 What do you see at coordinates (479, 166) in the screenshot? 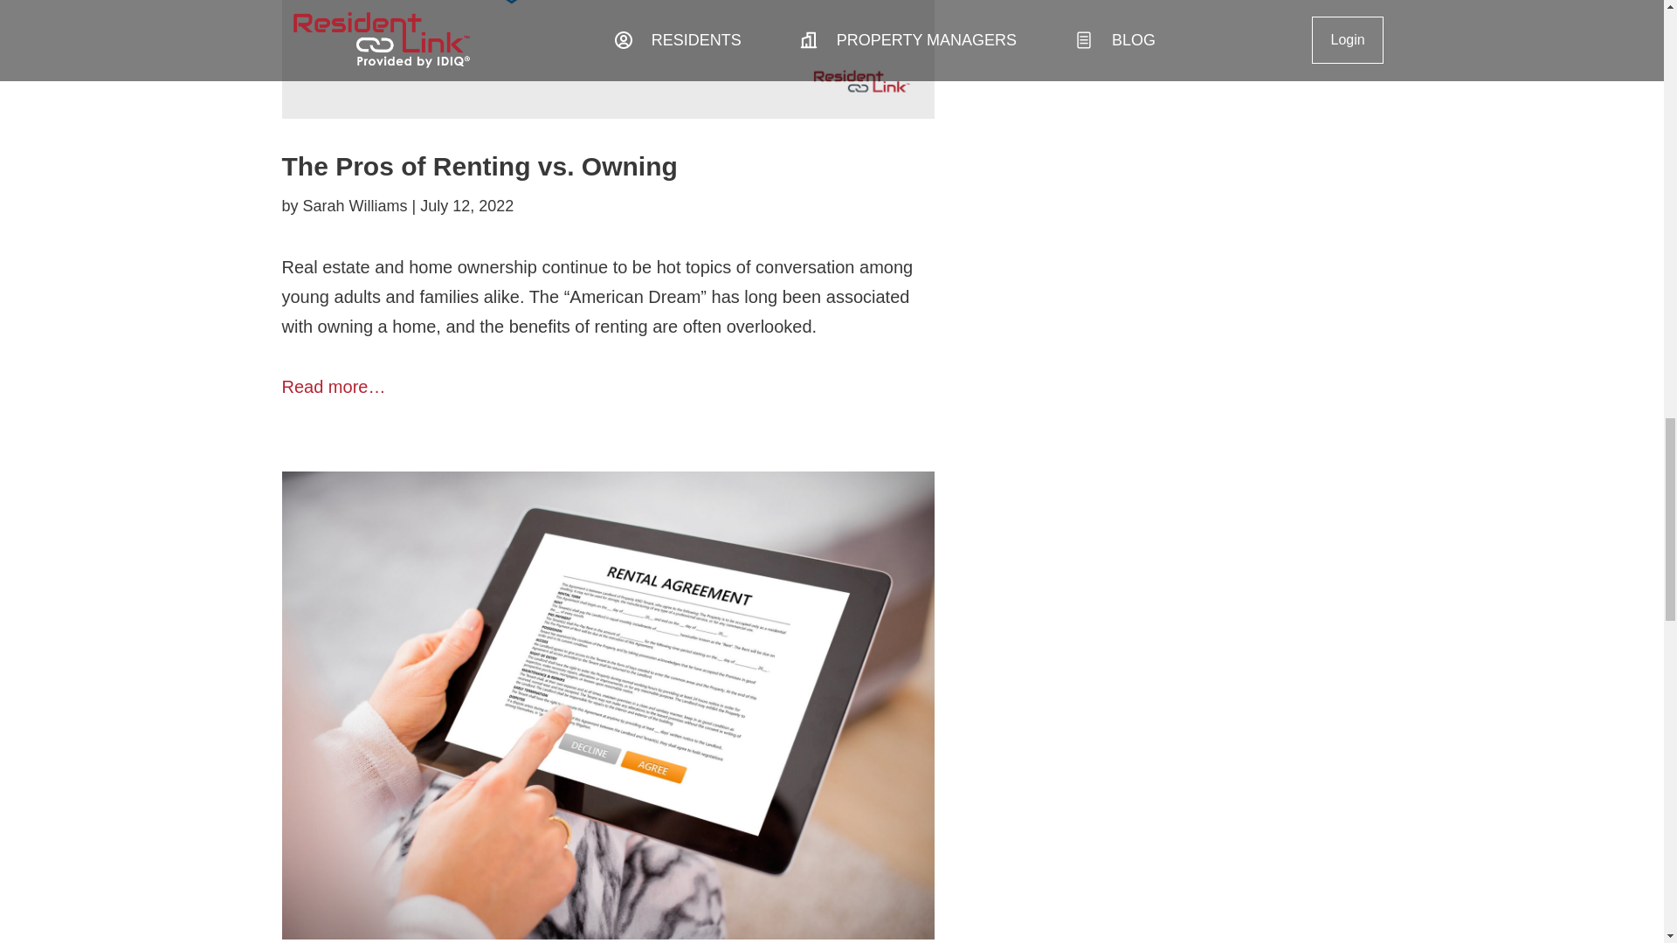
I see `The Pros of Renting vs. Owning` at bounding box center [479, 166].